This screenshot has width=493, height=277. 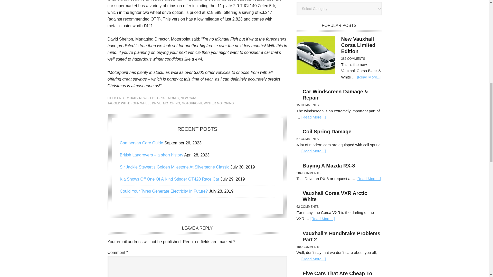 What do you see at coordinates (173, 98) in the screenshot?
I see `MONEY` at bounding box center [173, 98].